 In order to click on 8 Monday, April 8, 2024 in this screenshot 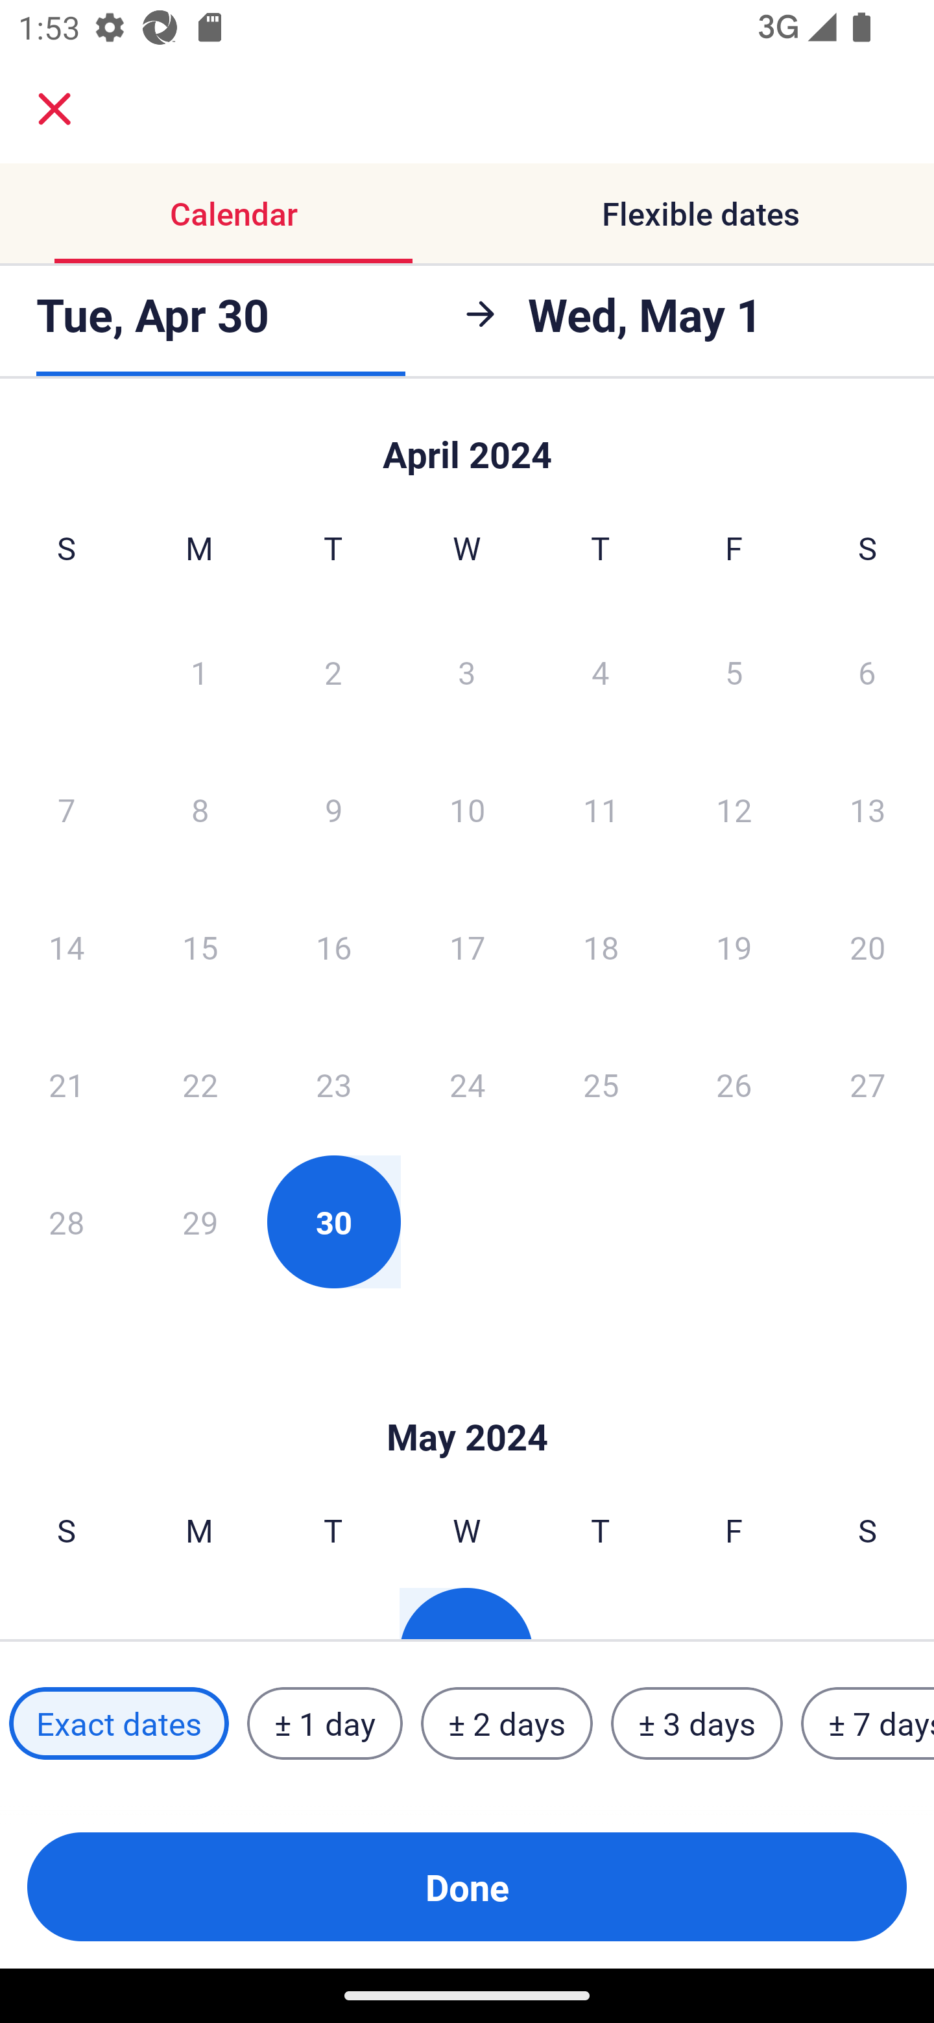, I will do `click(200, 809)`.